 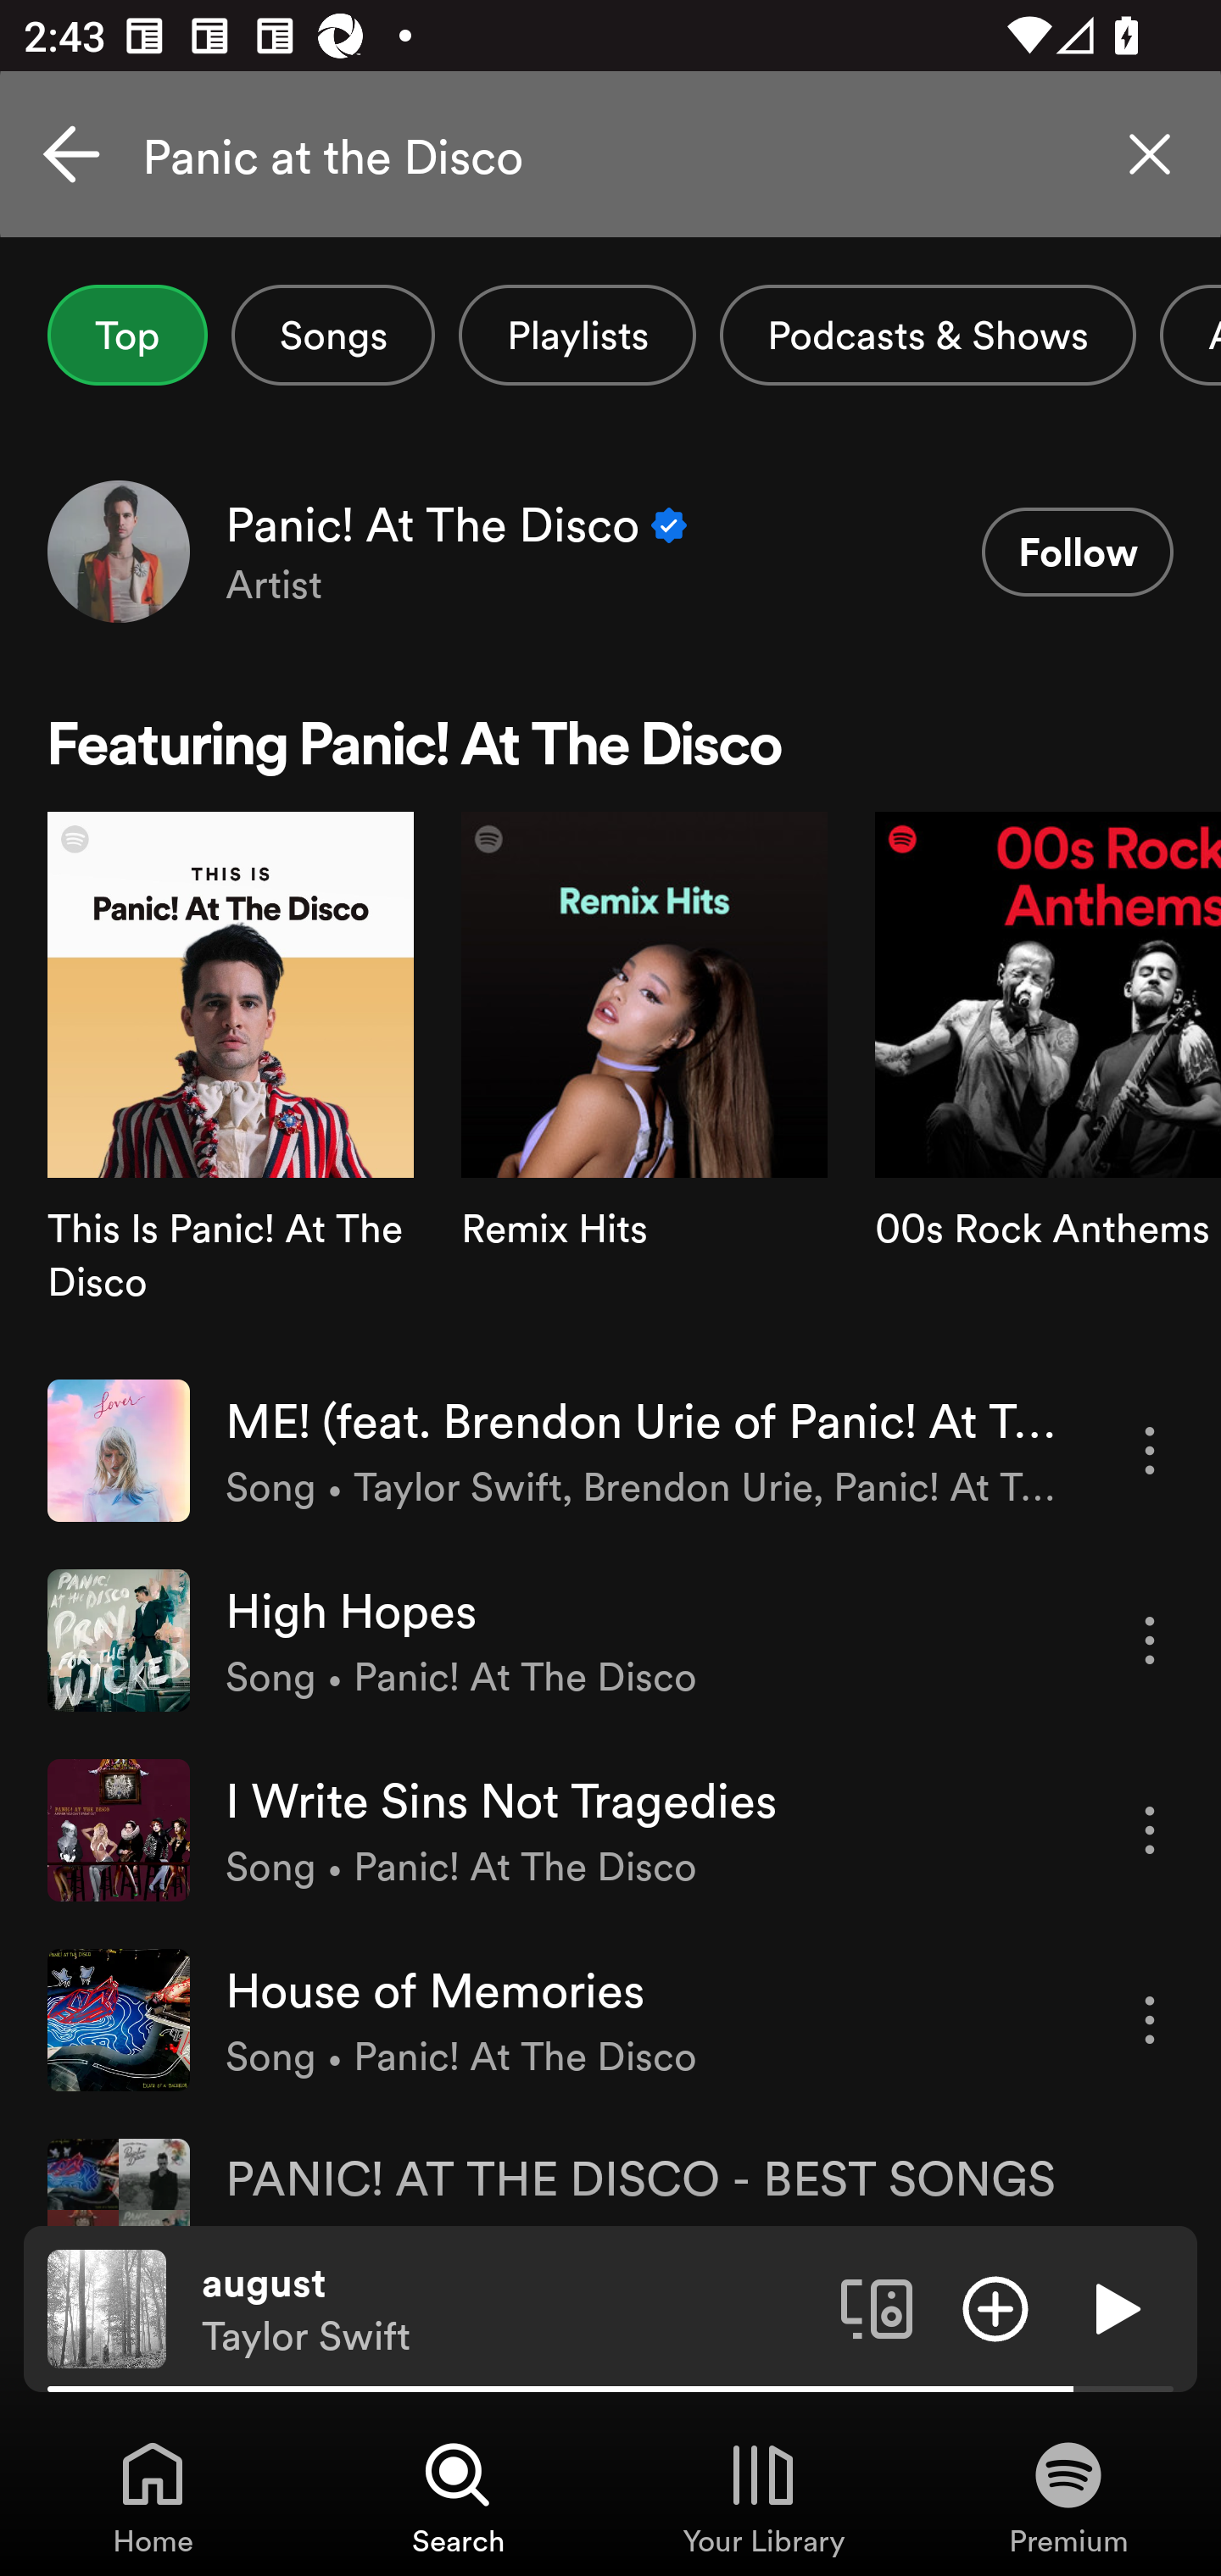 What do you see at coordinates (127, 335) in the screenshot?
I see `Top` at bounding box center [127, 335].